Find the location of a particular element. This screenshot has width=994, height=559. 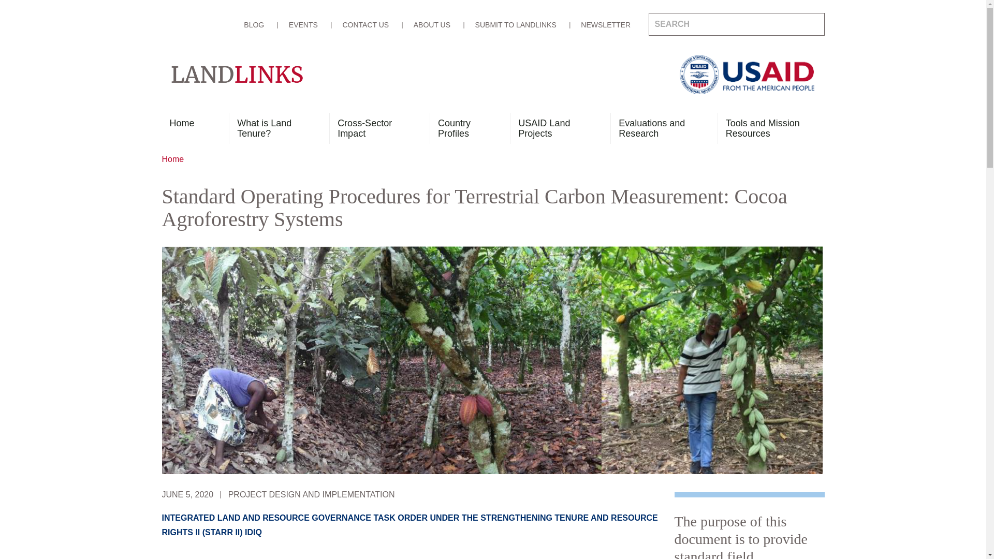

SUBMIT TO LANDLINKS is located at coordinates (516, 25).